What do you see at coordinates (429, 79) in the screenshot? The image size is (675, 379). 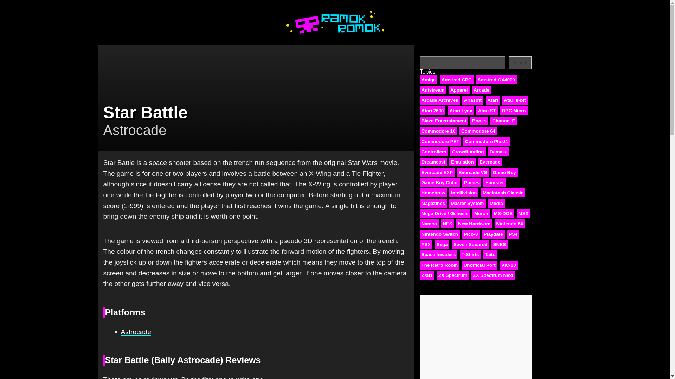 I see `Amiga` at bounding box center [429, 79].